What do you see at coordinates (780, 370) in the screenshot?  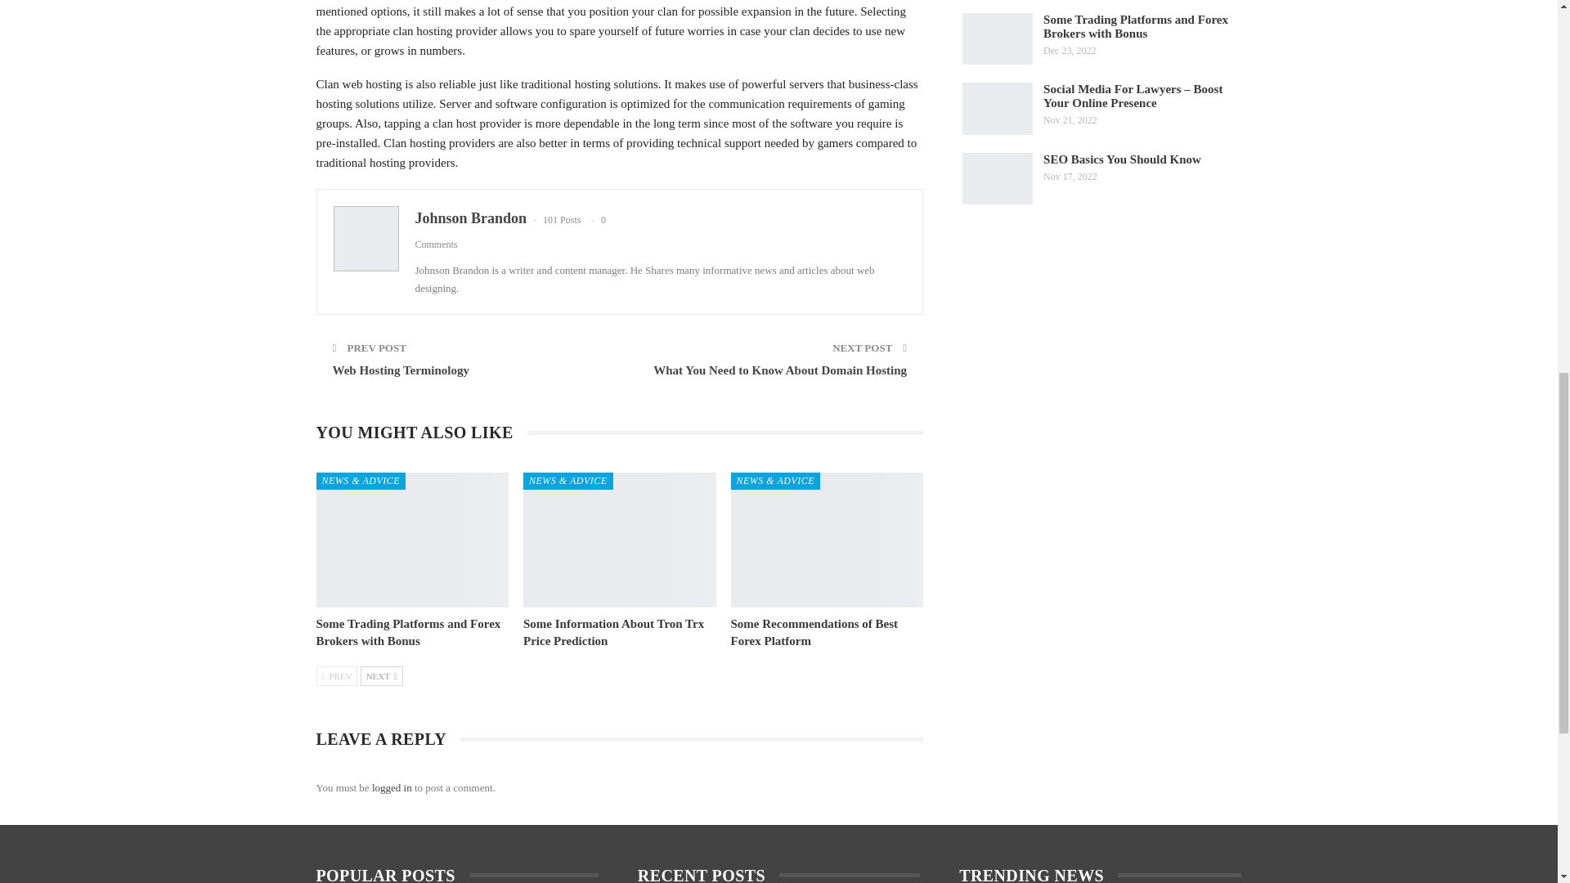 I see `What You Need to Know About Domain Hosting` at bounding box center [780, 370].